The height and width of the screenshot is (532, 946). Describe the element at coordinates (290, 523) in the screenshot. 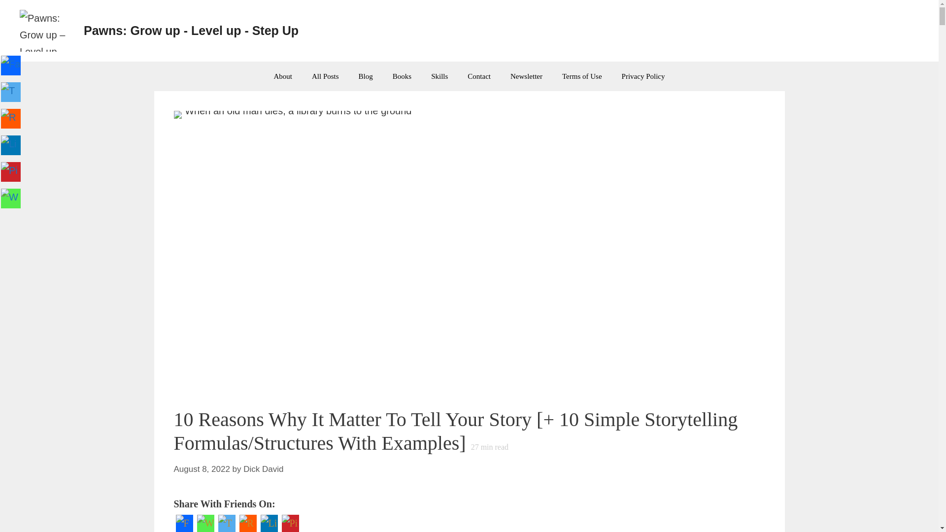

I see `Pinterest` at that location.